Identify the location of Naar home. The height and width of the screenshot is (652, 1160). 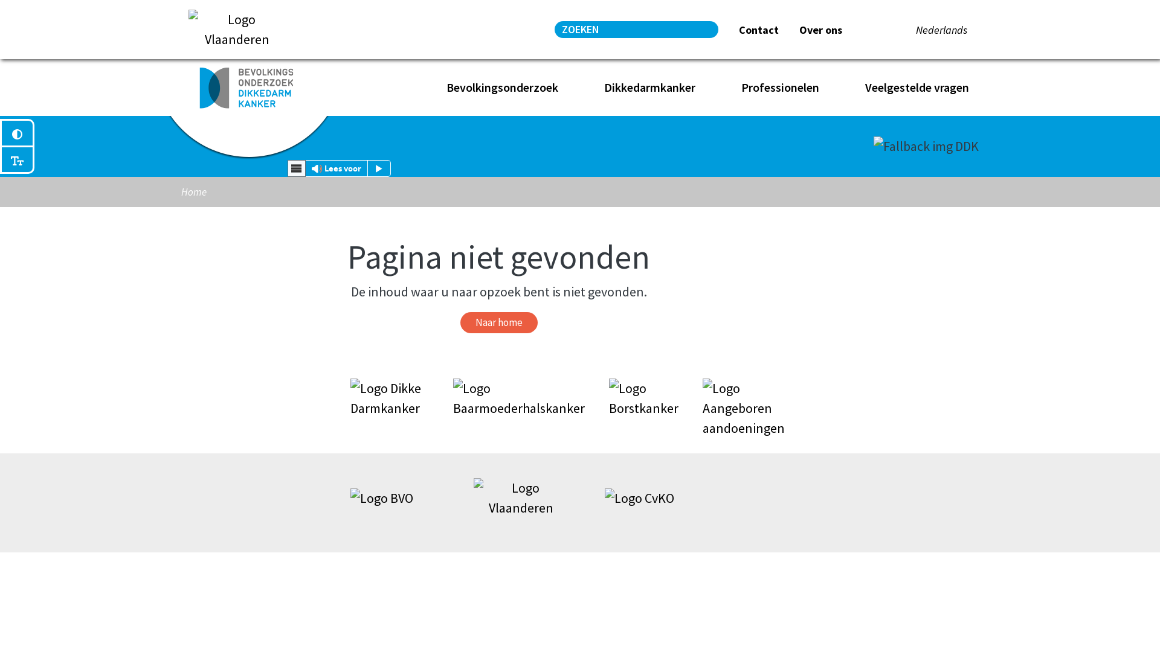
(499, 323).